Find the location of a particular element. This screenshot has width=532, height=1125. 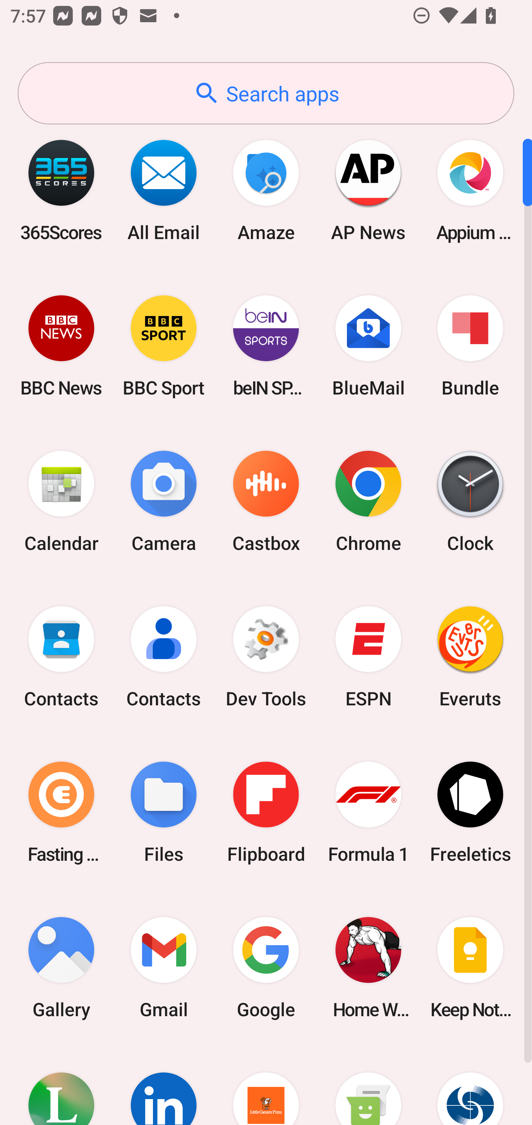

ESPN is located at coordinates (368, 657).